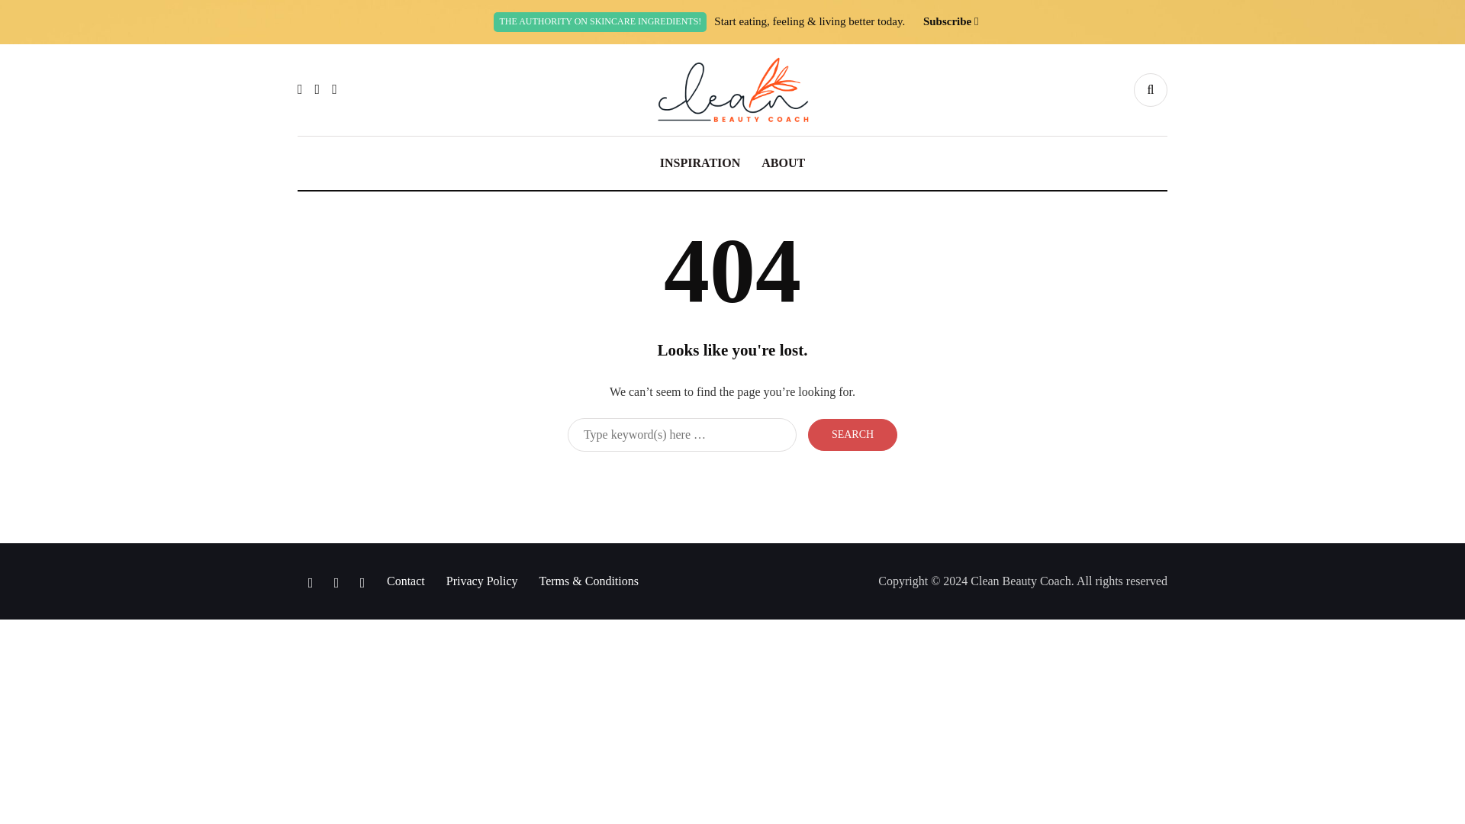 Image resolution: width=1465 pixels, height=824 pixels. I want to click on Subscribe, so click(946, 21).